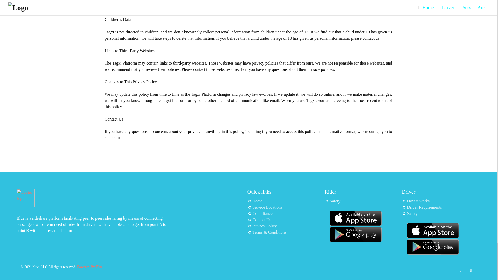  What do you see at coordinates (258, 201) in the screenshot?
I see `Home` at bounding box center [258, 201].